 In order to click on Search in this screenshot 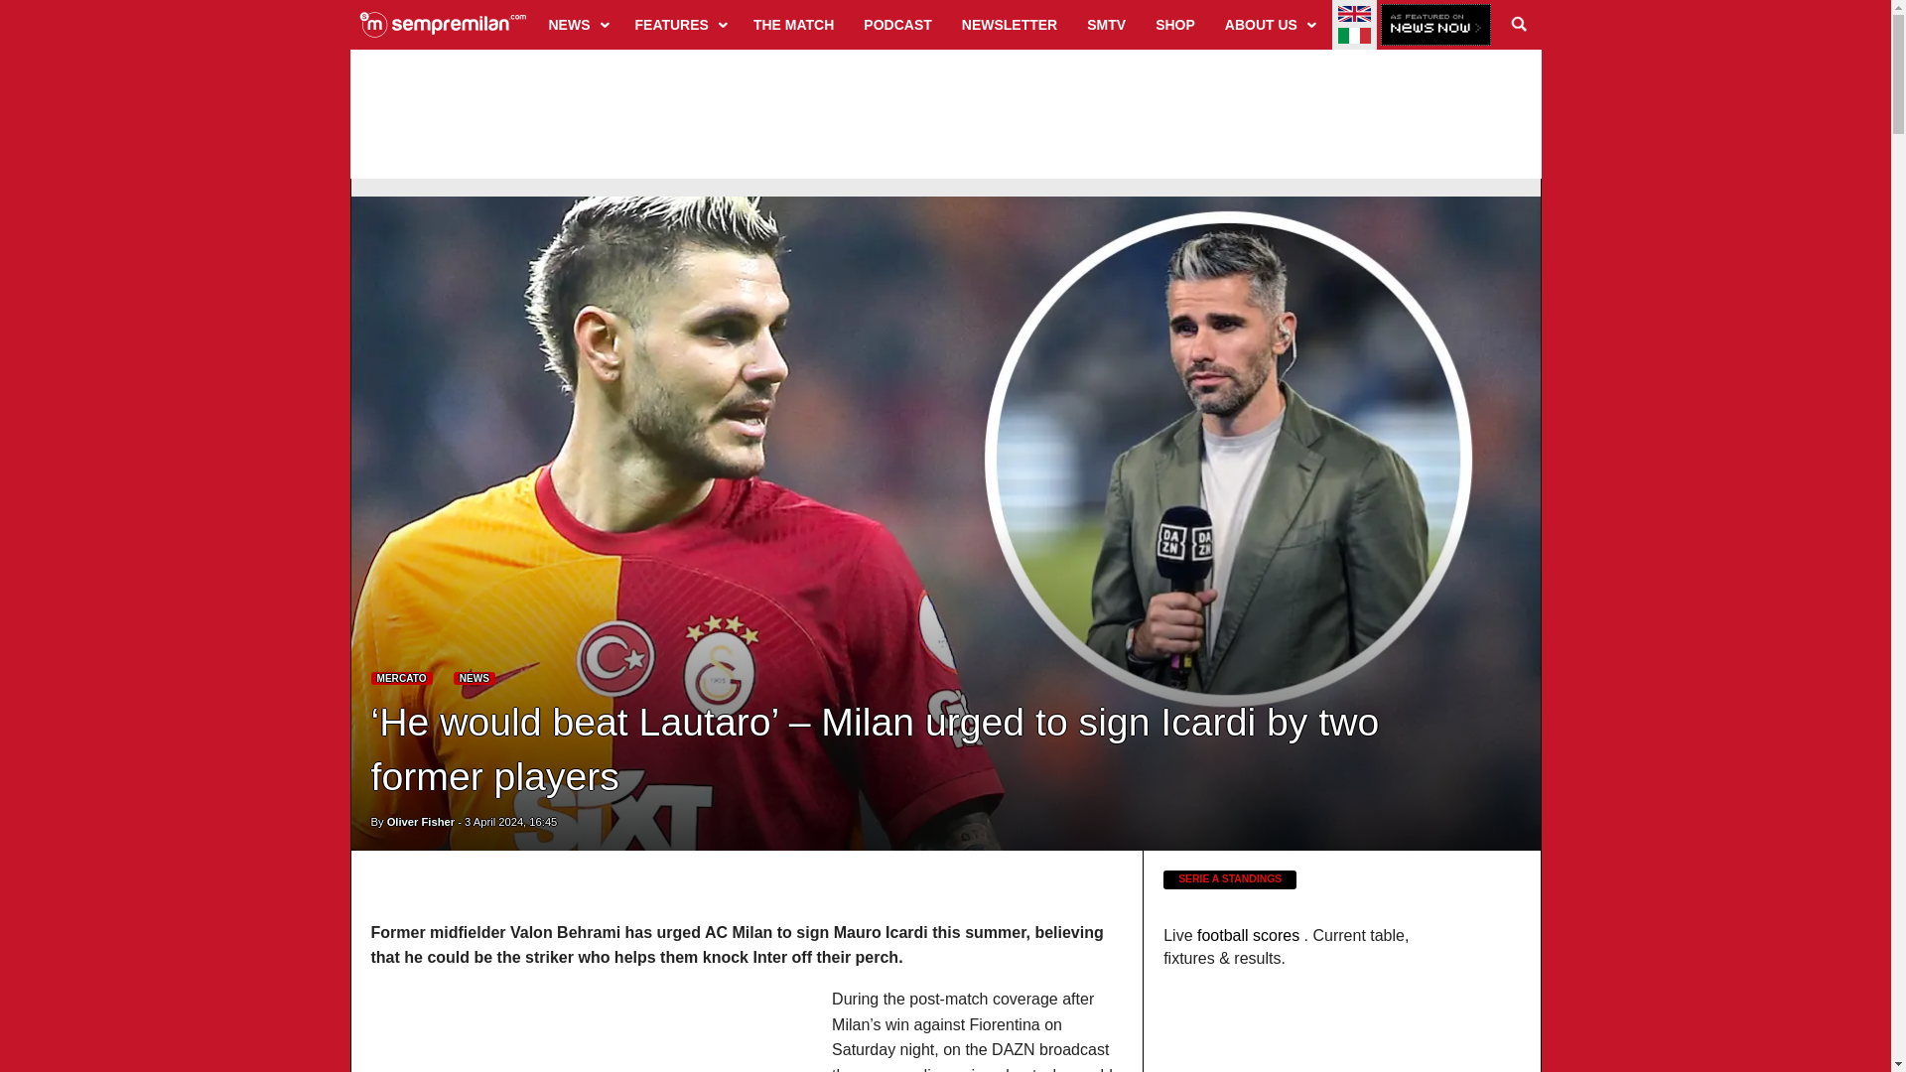, I will do `click(1519, 24)`.